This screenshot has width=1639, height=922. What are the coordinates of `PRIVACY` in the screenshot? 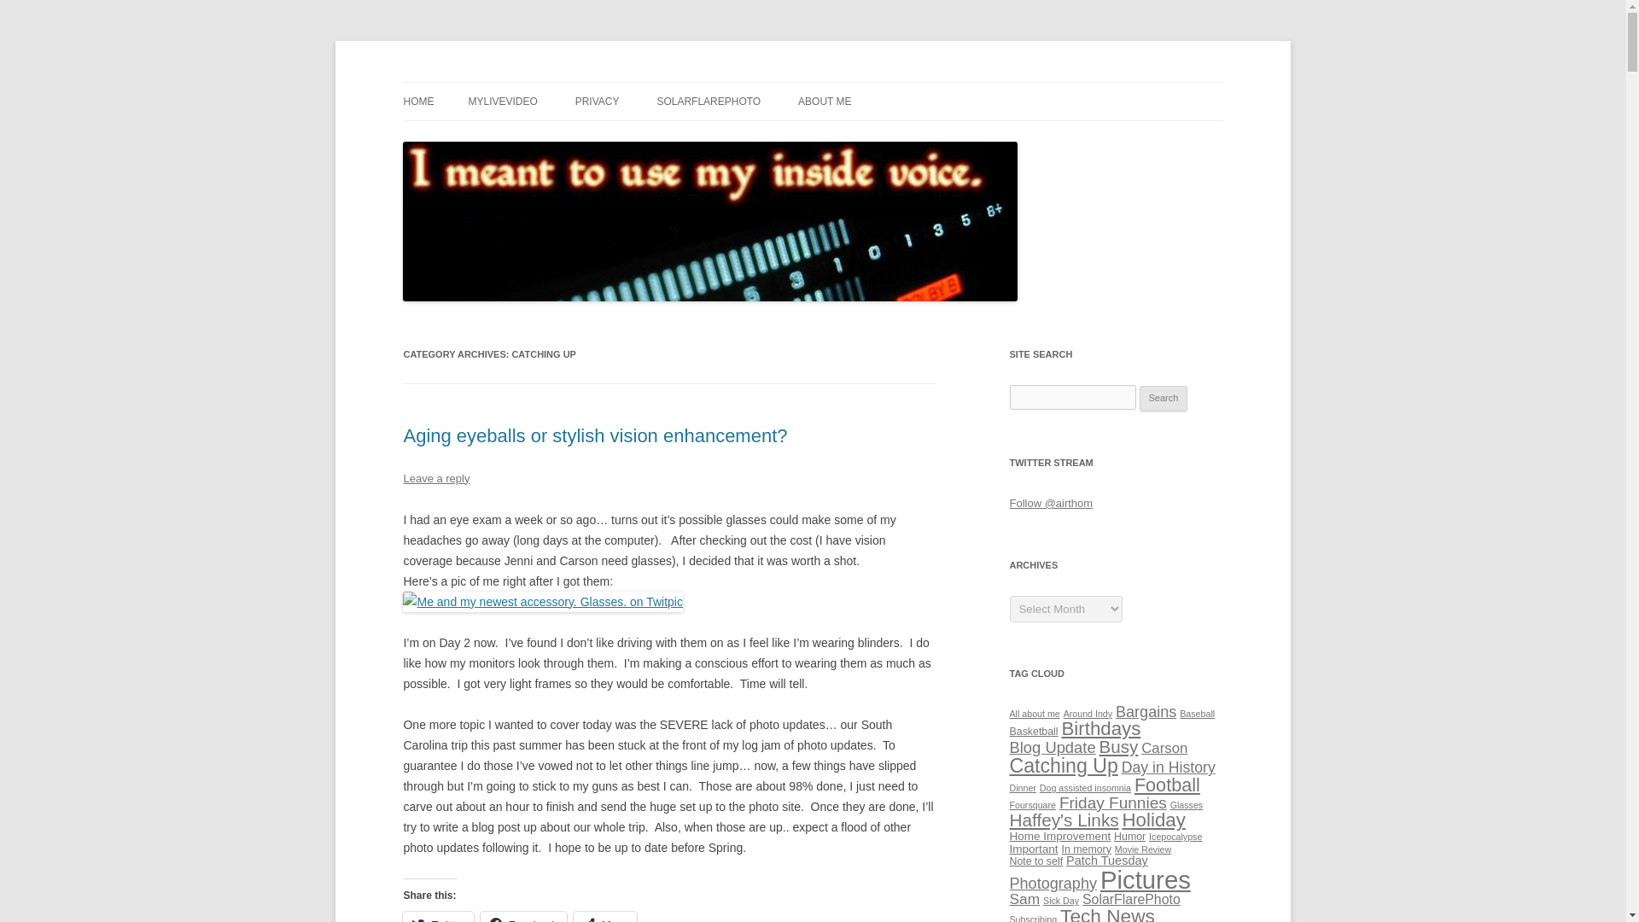 It's located at (597, 102).